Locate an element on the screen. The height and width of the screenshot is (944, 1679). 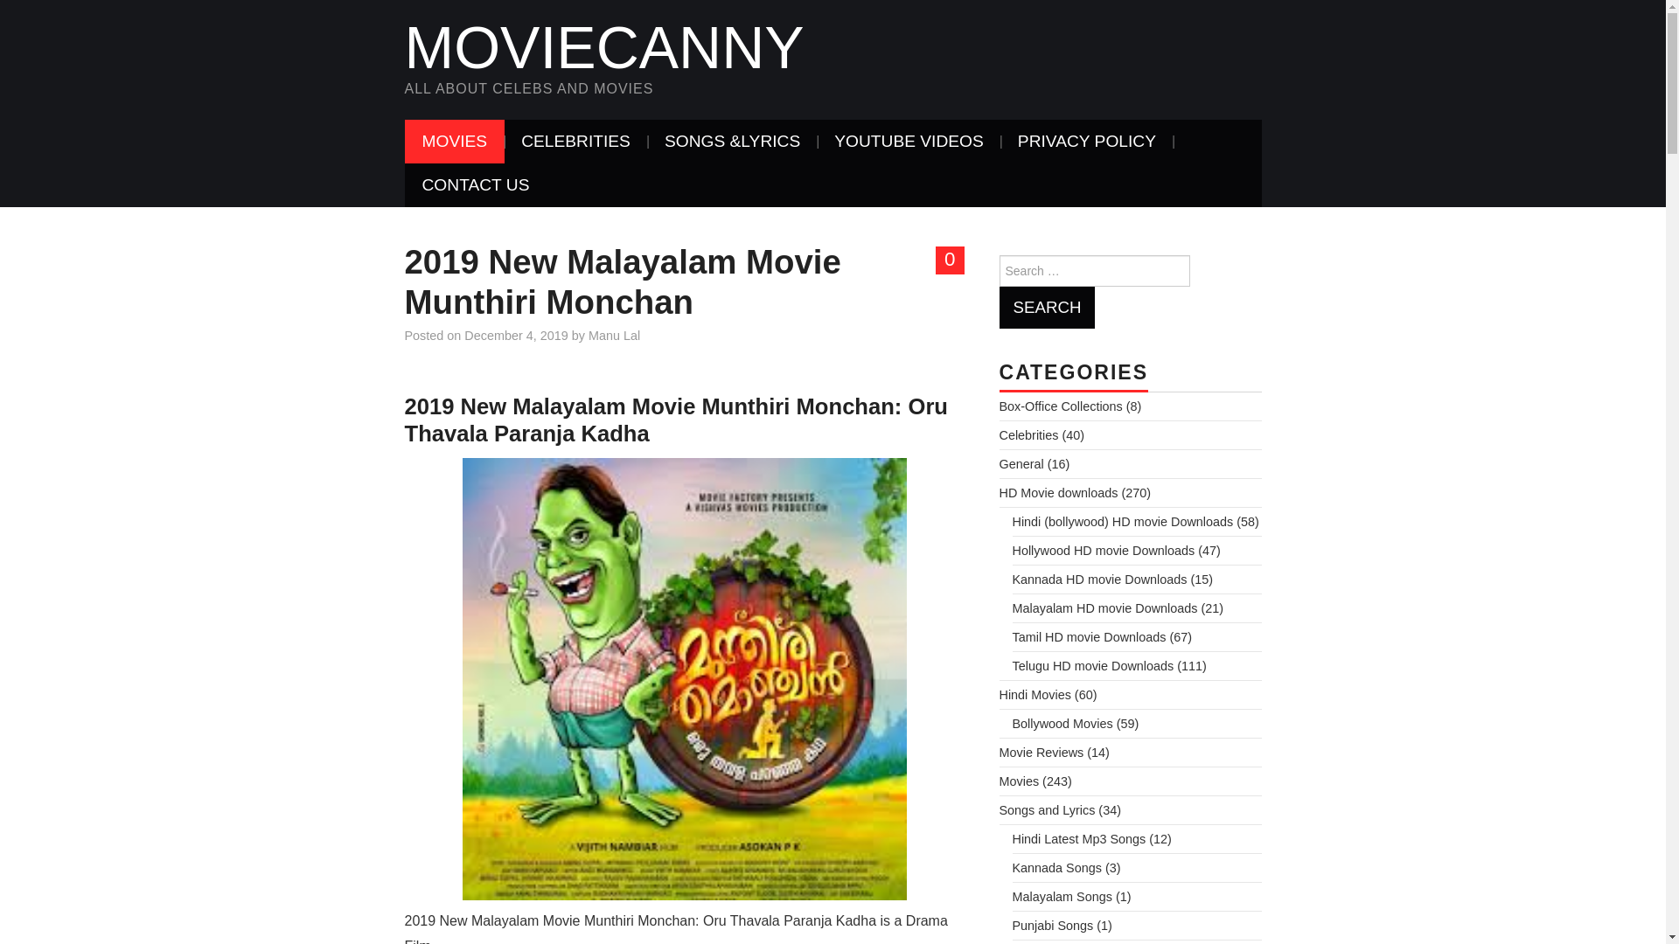
YOUTUBE VIDEOS is located at coordinates (908, 142).